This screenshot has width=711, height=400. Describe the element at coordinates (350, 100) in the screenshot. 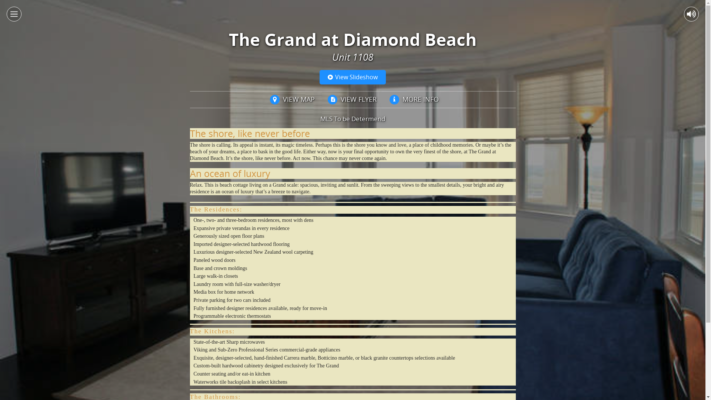

I see `VIEW FLYER` at that location.